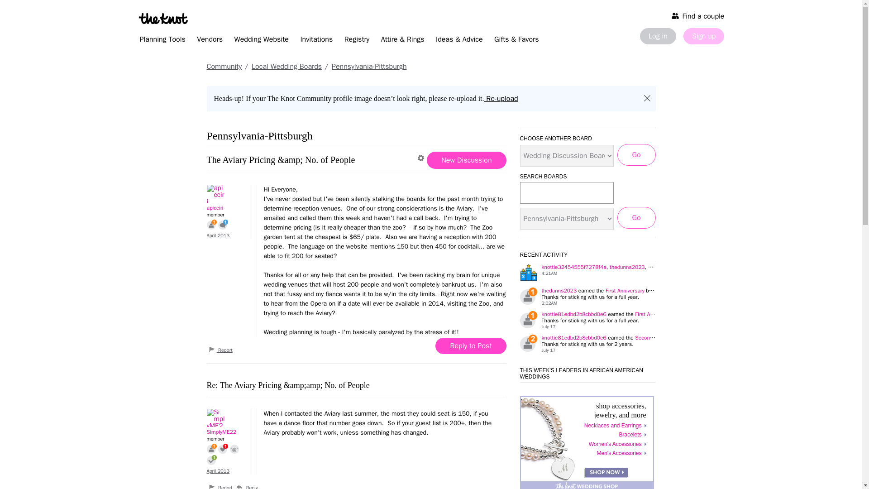 The width and height of the screenshot is (869, 489). I want to click on April 26, 2013 3:24PM, so click(218, 235).